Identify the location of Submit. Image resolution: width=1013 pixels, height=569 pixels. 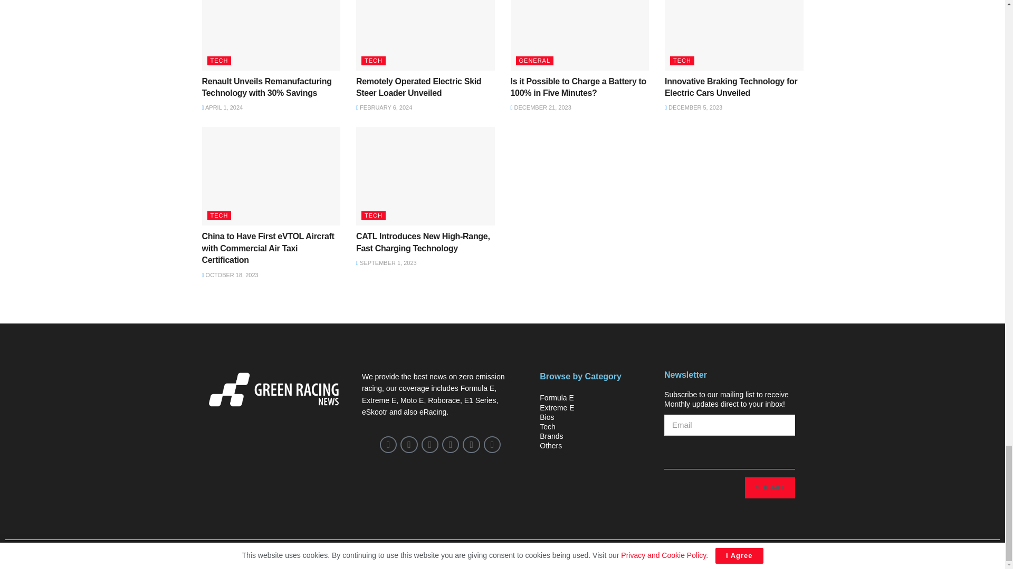
(770, 488).